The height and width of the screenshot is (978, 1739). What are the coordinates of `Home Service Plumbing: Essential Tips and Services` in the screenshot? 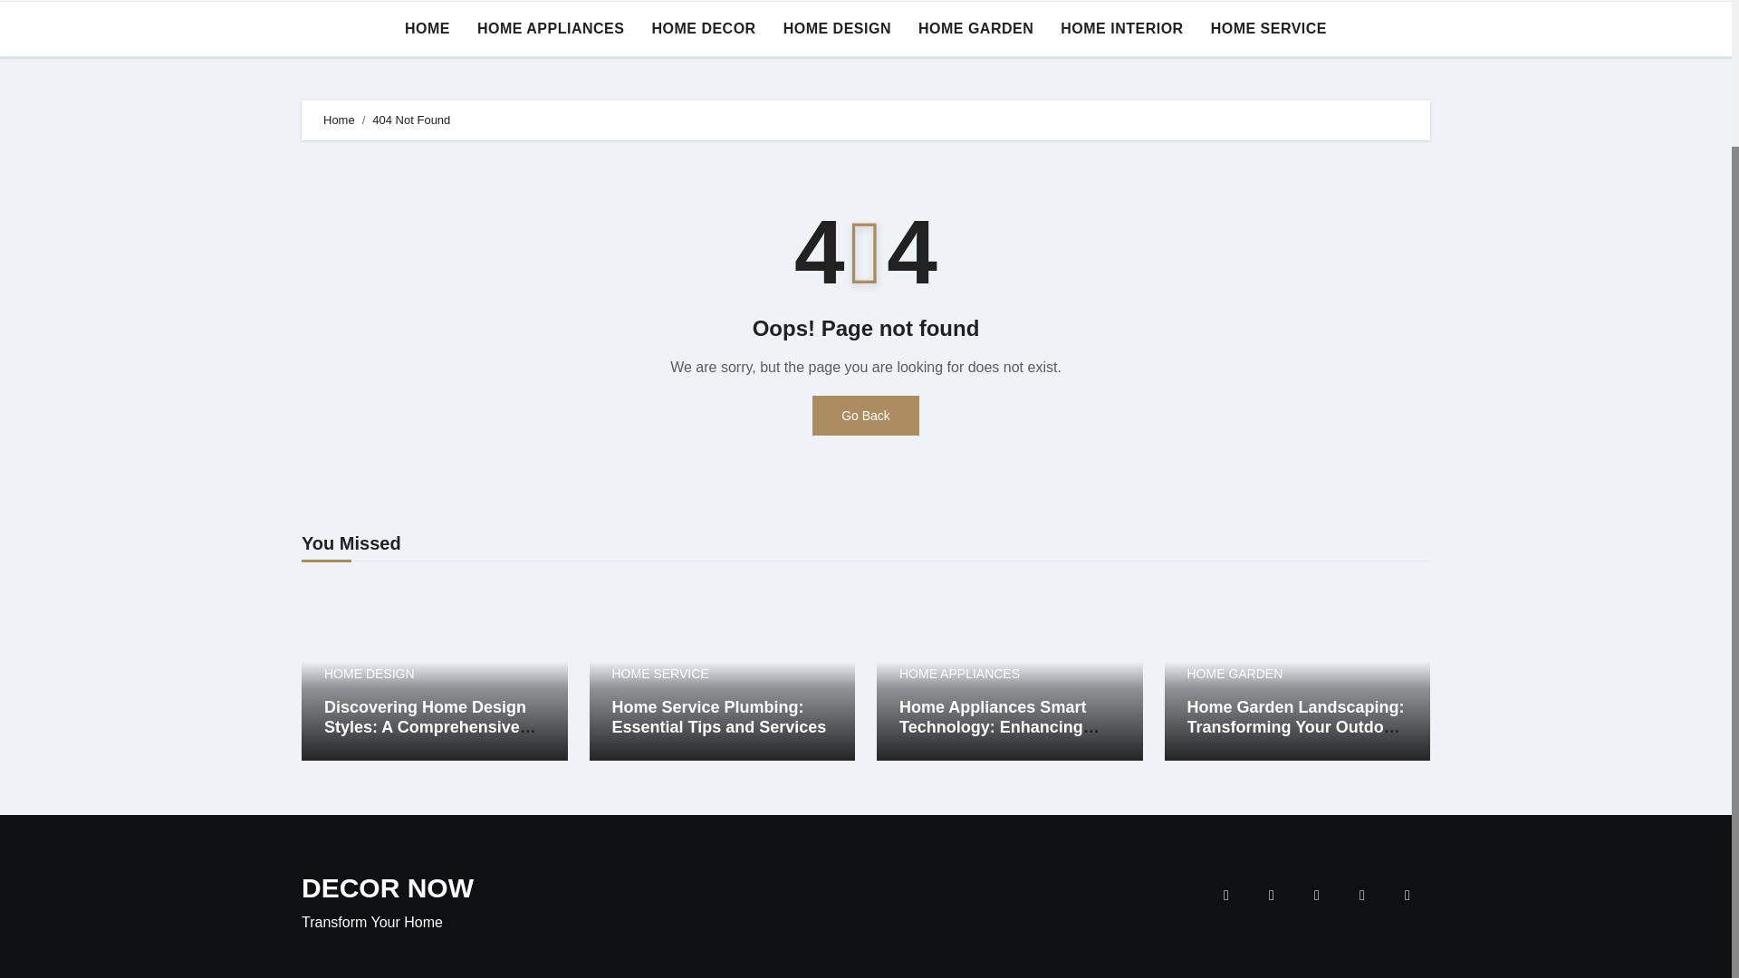 It's located at (719, 717).